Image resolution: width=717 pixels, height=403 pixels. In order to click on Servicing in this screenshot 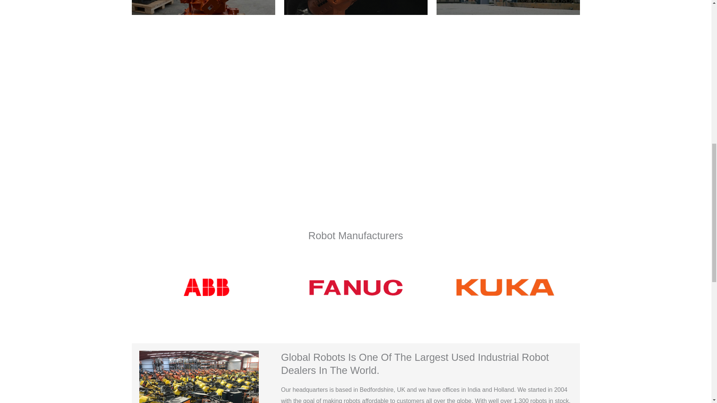, I will do `click(356, 7)`.